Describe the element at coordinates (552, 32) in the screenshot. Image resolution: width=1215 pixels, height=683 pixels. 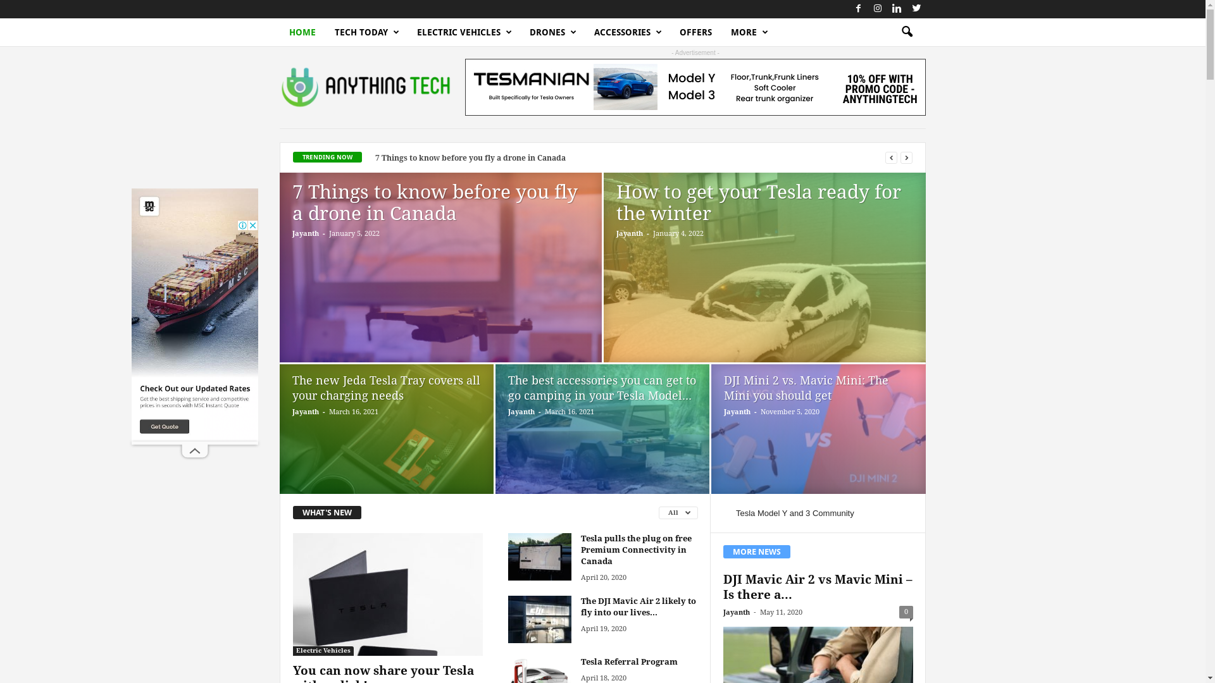
I see `DRONES` at that location.